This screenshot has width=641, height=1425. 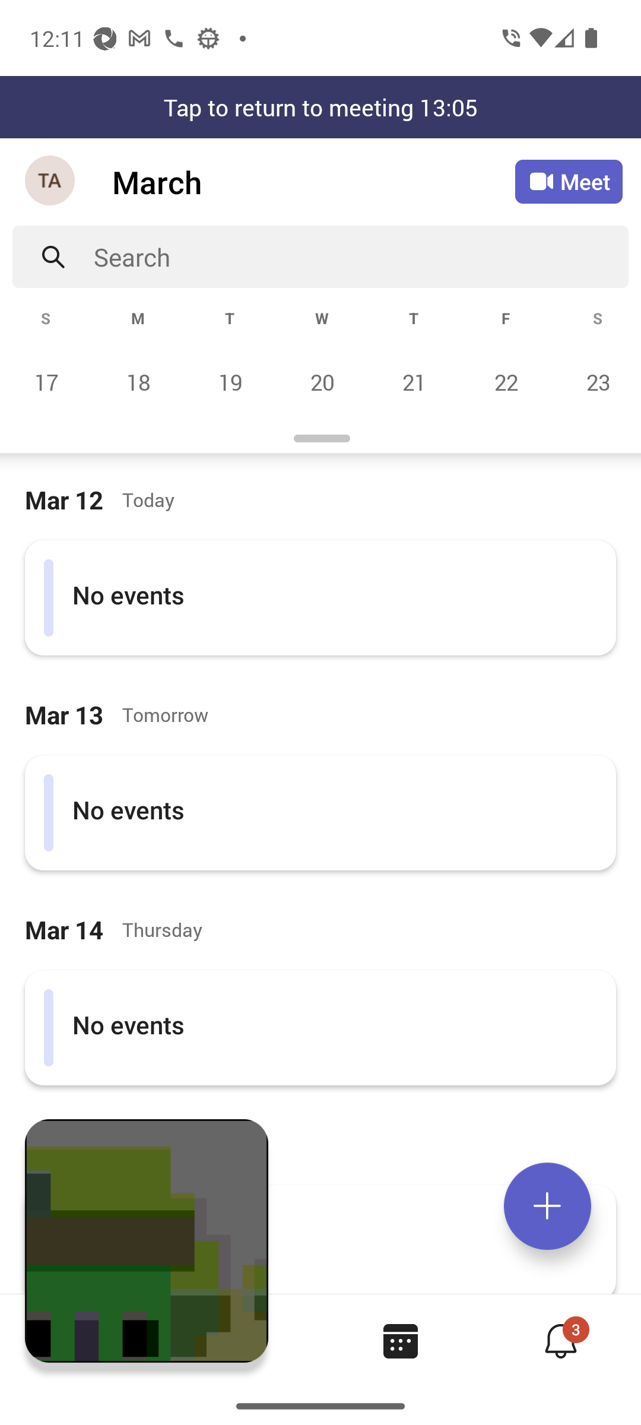 I want to click on Thursday, March 21 21, so click(x=414, y=382).